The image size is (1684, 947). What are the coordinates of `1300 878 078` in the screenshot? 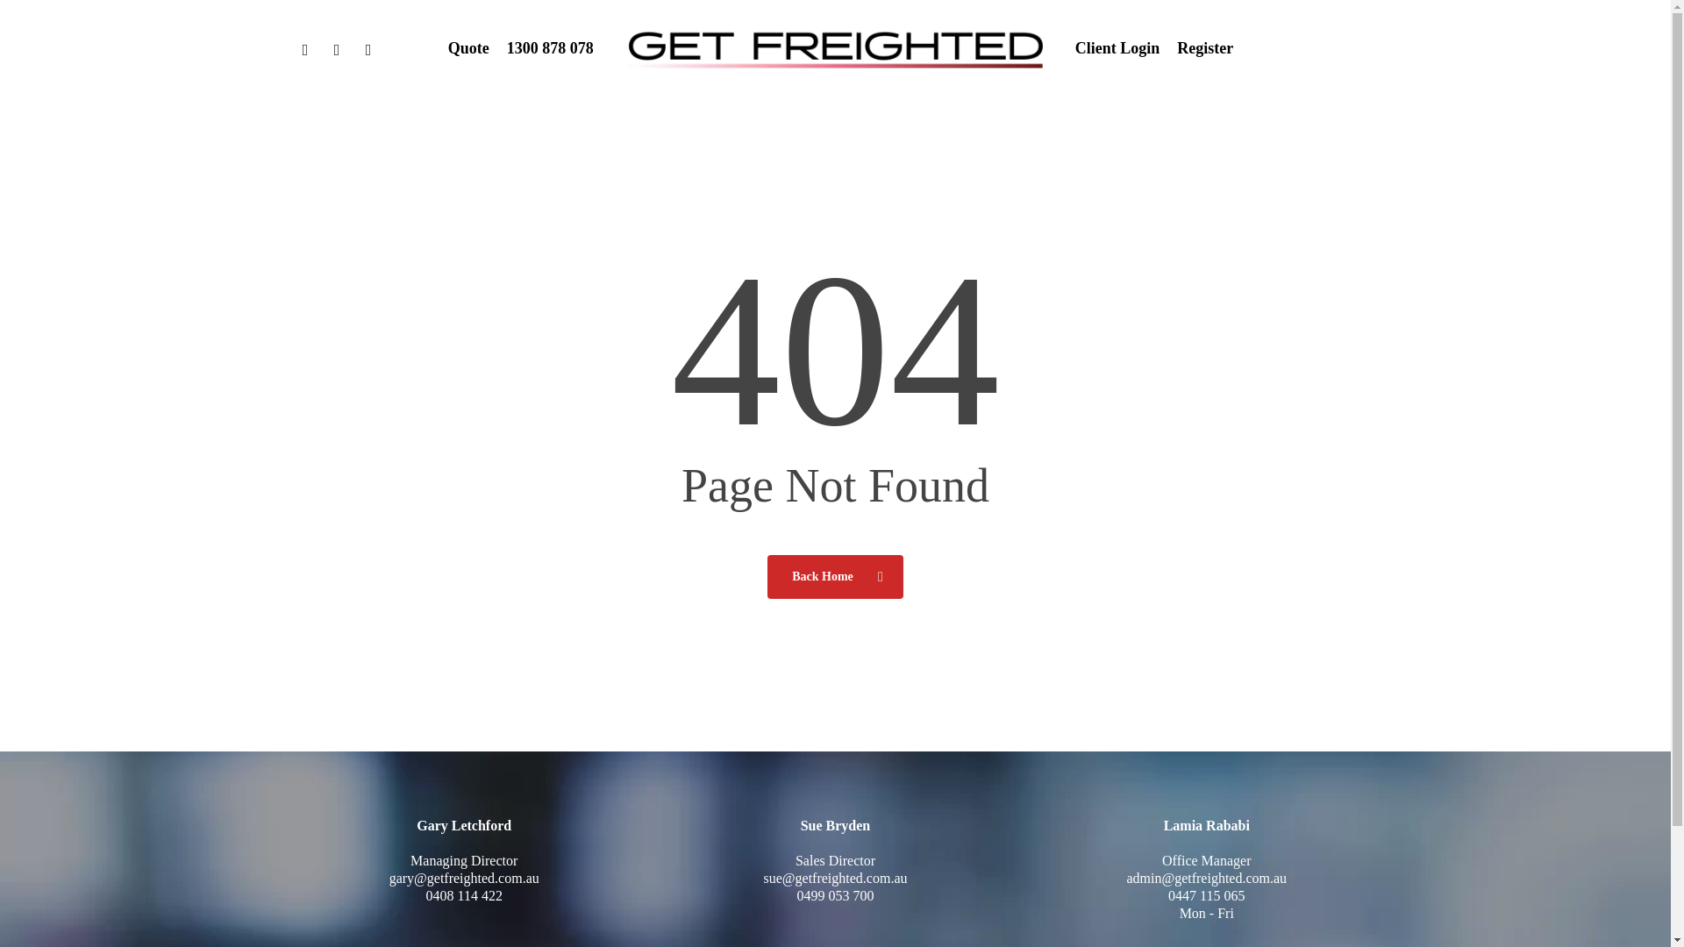 It's located at (550, 48).